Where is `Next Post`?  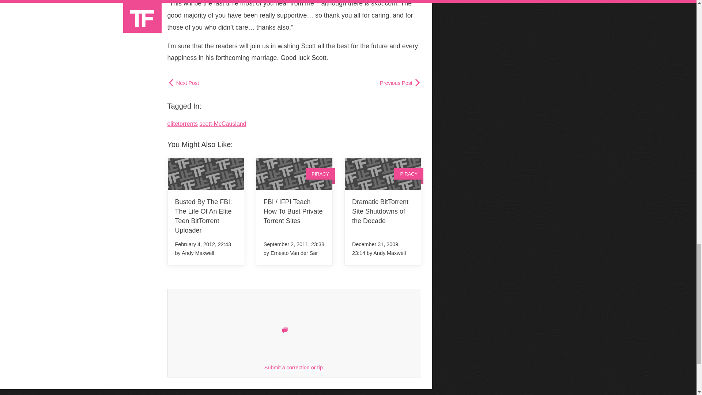
Next Post is located at coordinates (184, 83).